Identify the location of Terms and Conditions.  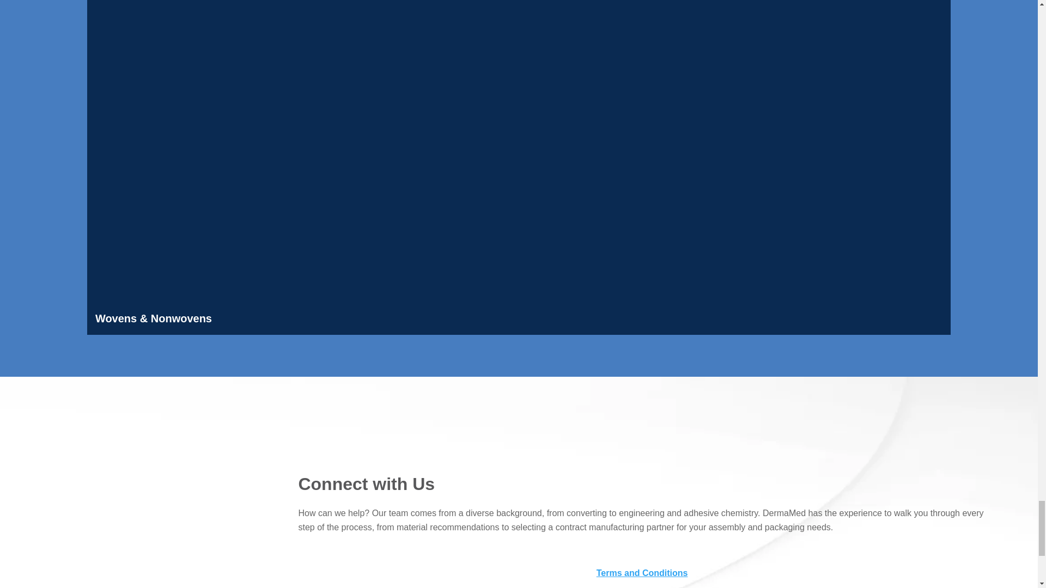
(642, 573).